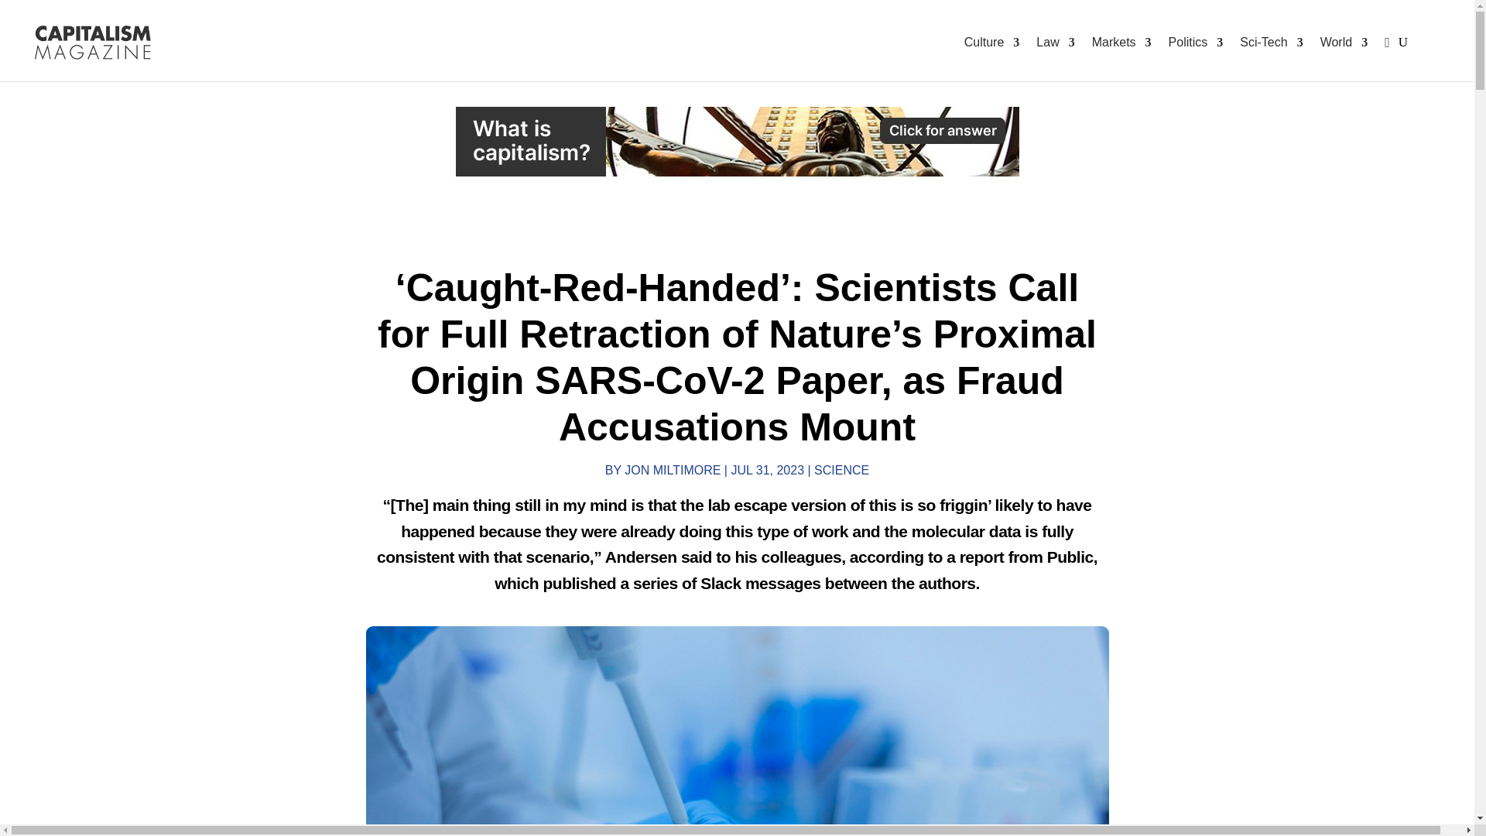 The image size is (1486, 836). What do you see at coordinates (992, 43) in the screenshot?
I see `Culture` at bounding box center [992, 43].